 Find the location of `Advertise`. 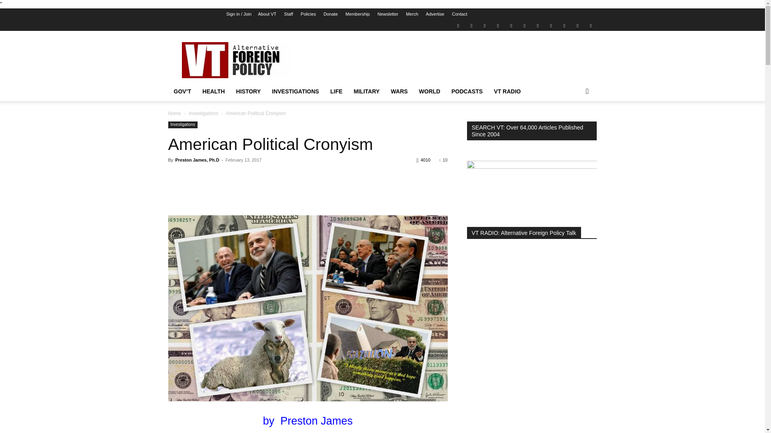

Advertise is located at coordinates (435, 14).